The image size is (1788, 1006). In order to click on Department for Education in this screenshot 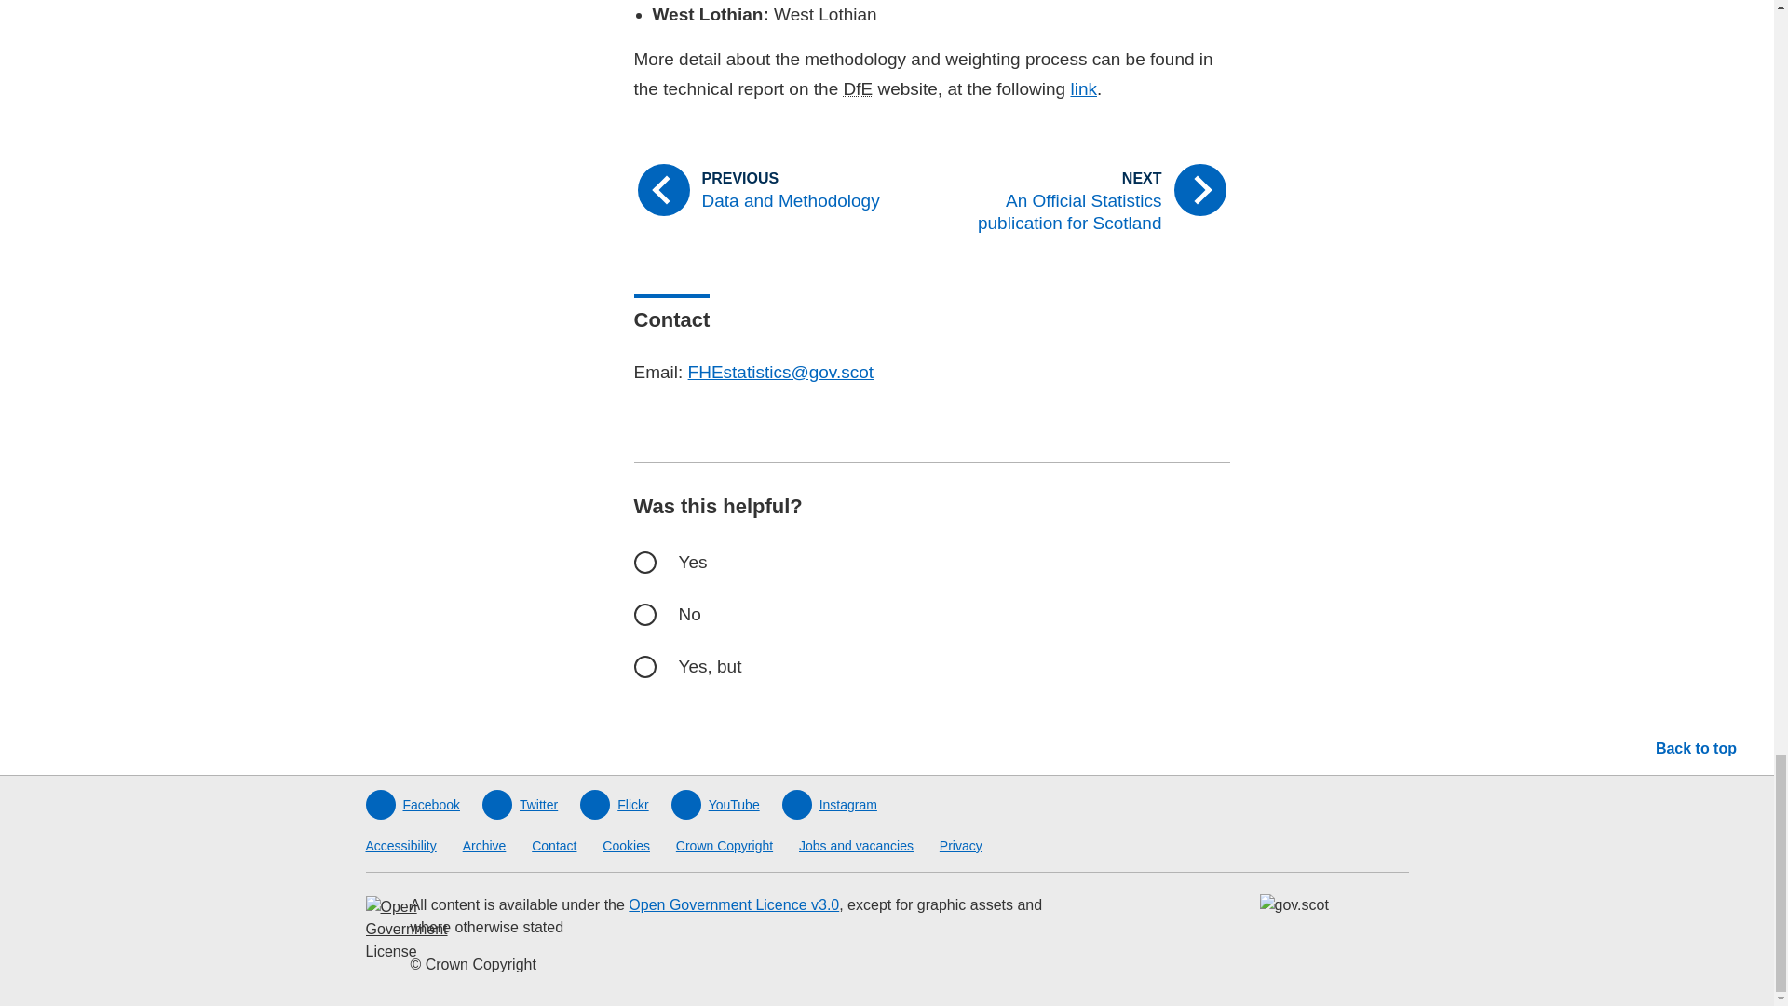, I will do `click(857, 88)`.